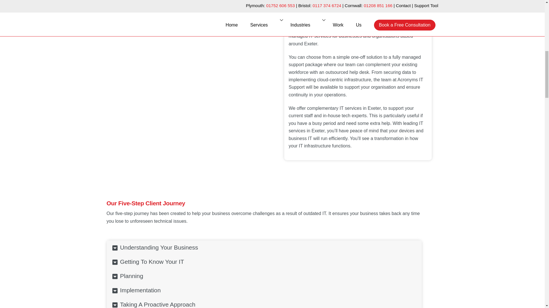 Image resolution: width=549 pixels, height=308 pixels. I want to click on Getting To Know Your IT, so click(148, 262).